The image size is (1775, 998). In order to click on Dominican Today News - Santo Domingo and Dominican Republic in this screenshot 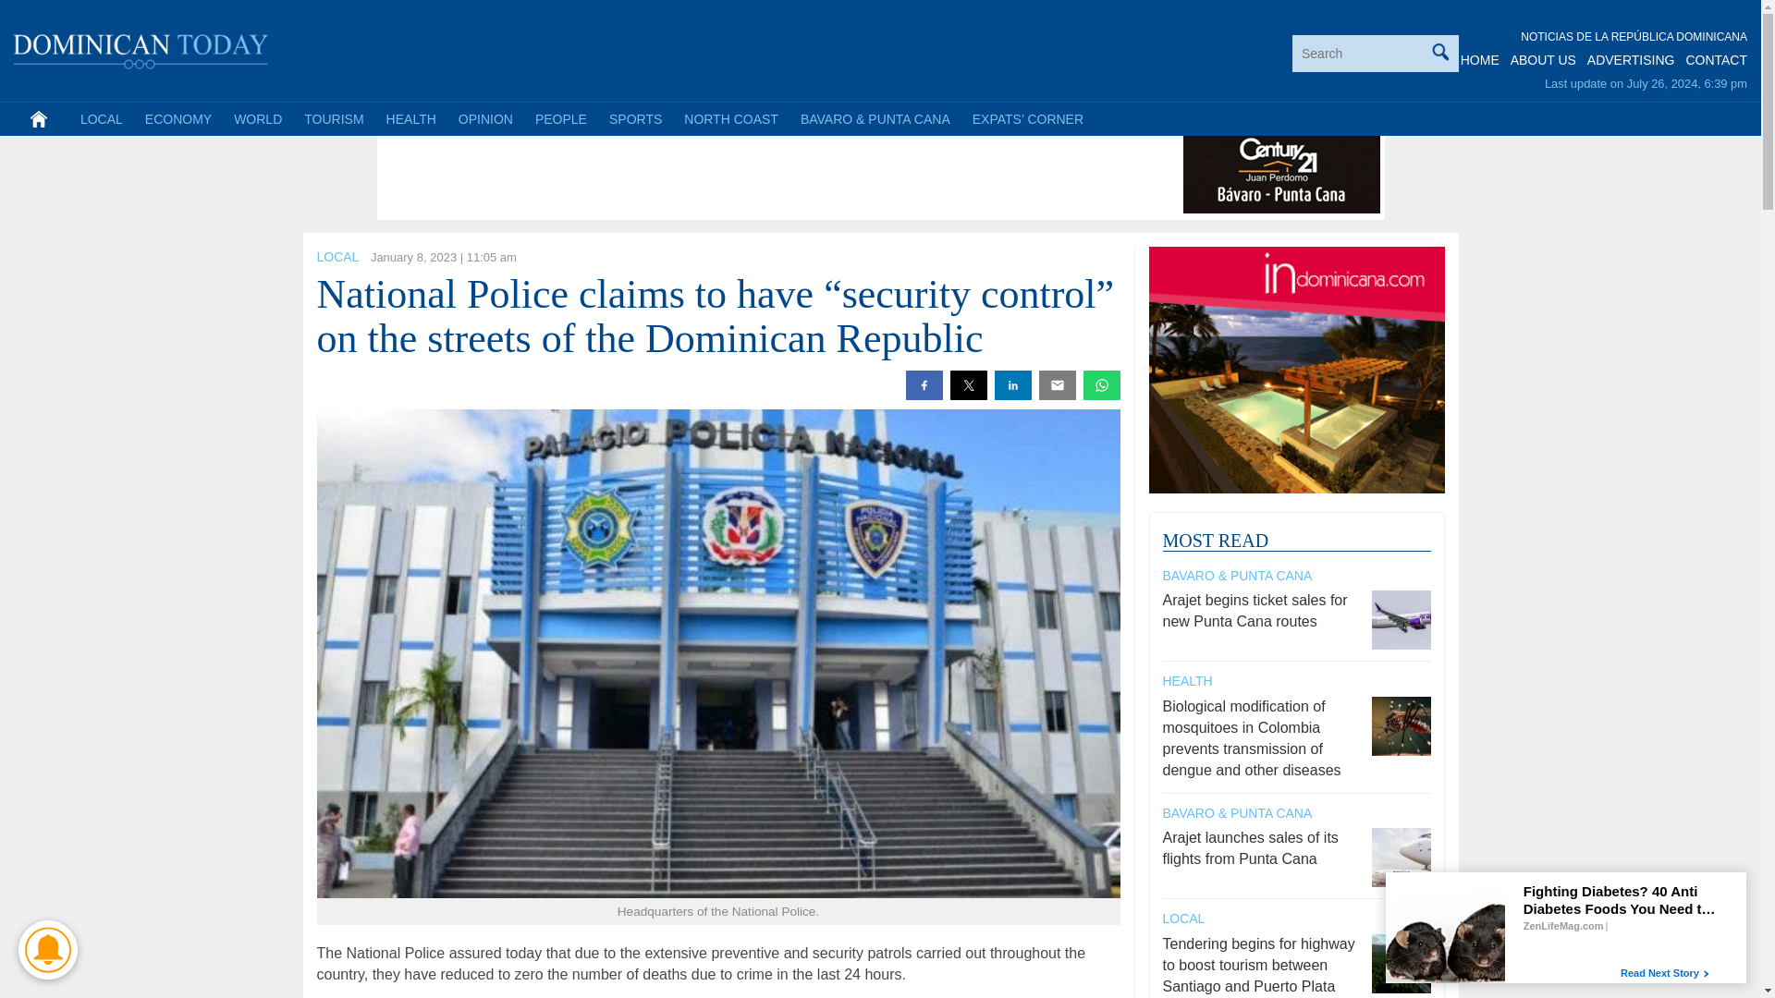, I will do `click(141, 48)`.